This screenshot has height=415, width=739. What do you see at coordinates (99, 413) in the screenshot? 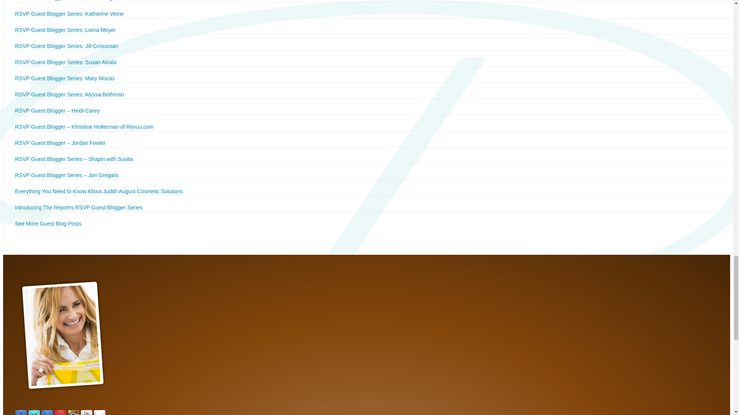
I see `Contact` at bounding box center [99, 413].